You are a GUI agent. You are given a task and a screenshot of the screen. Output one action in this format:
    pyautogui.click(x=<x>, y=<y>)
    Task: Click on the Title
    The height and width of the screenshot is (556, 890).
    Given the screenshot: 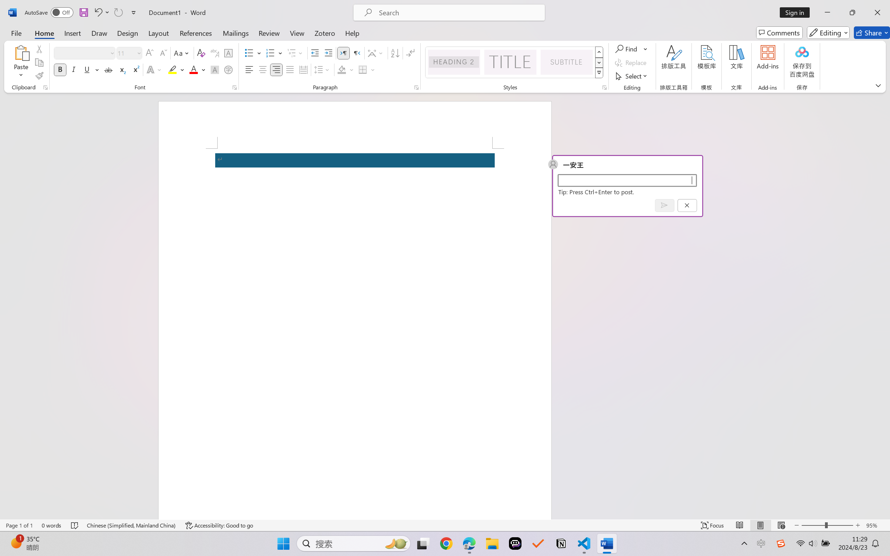 What is the action you would take?
    pyautogui.click(x=510, y=62)
    